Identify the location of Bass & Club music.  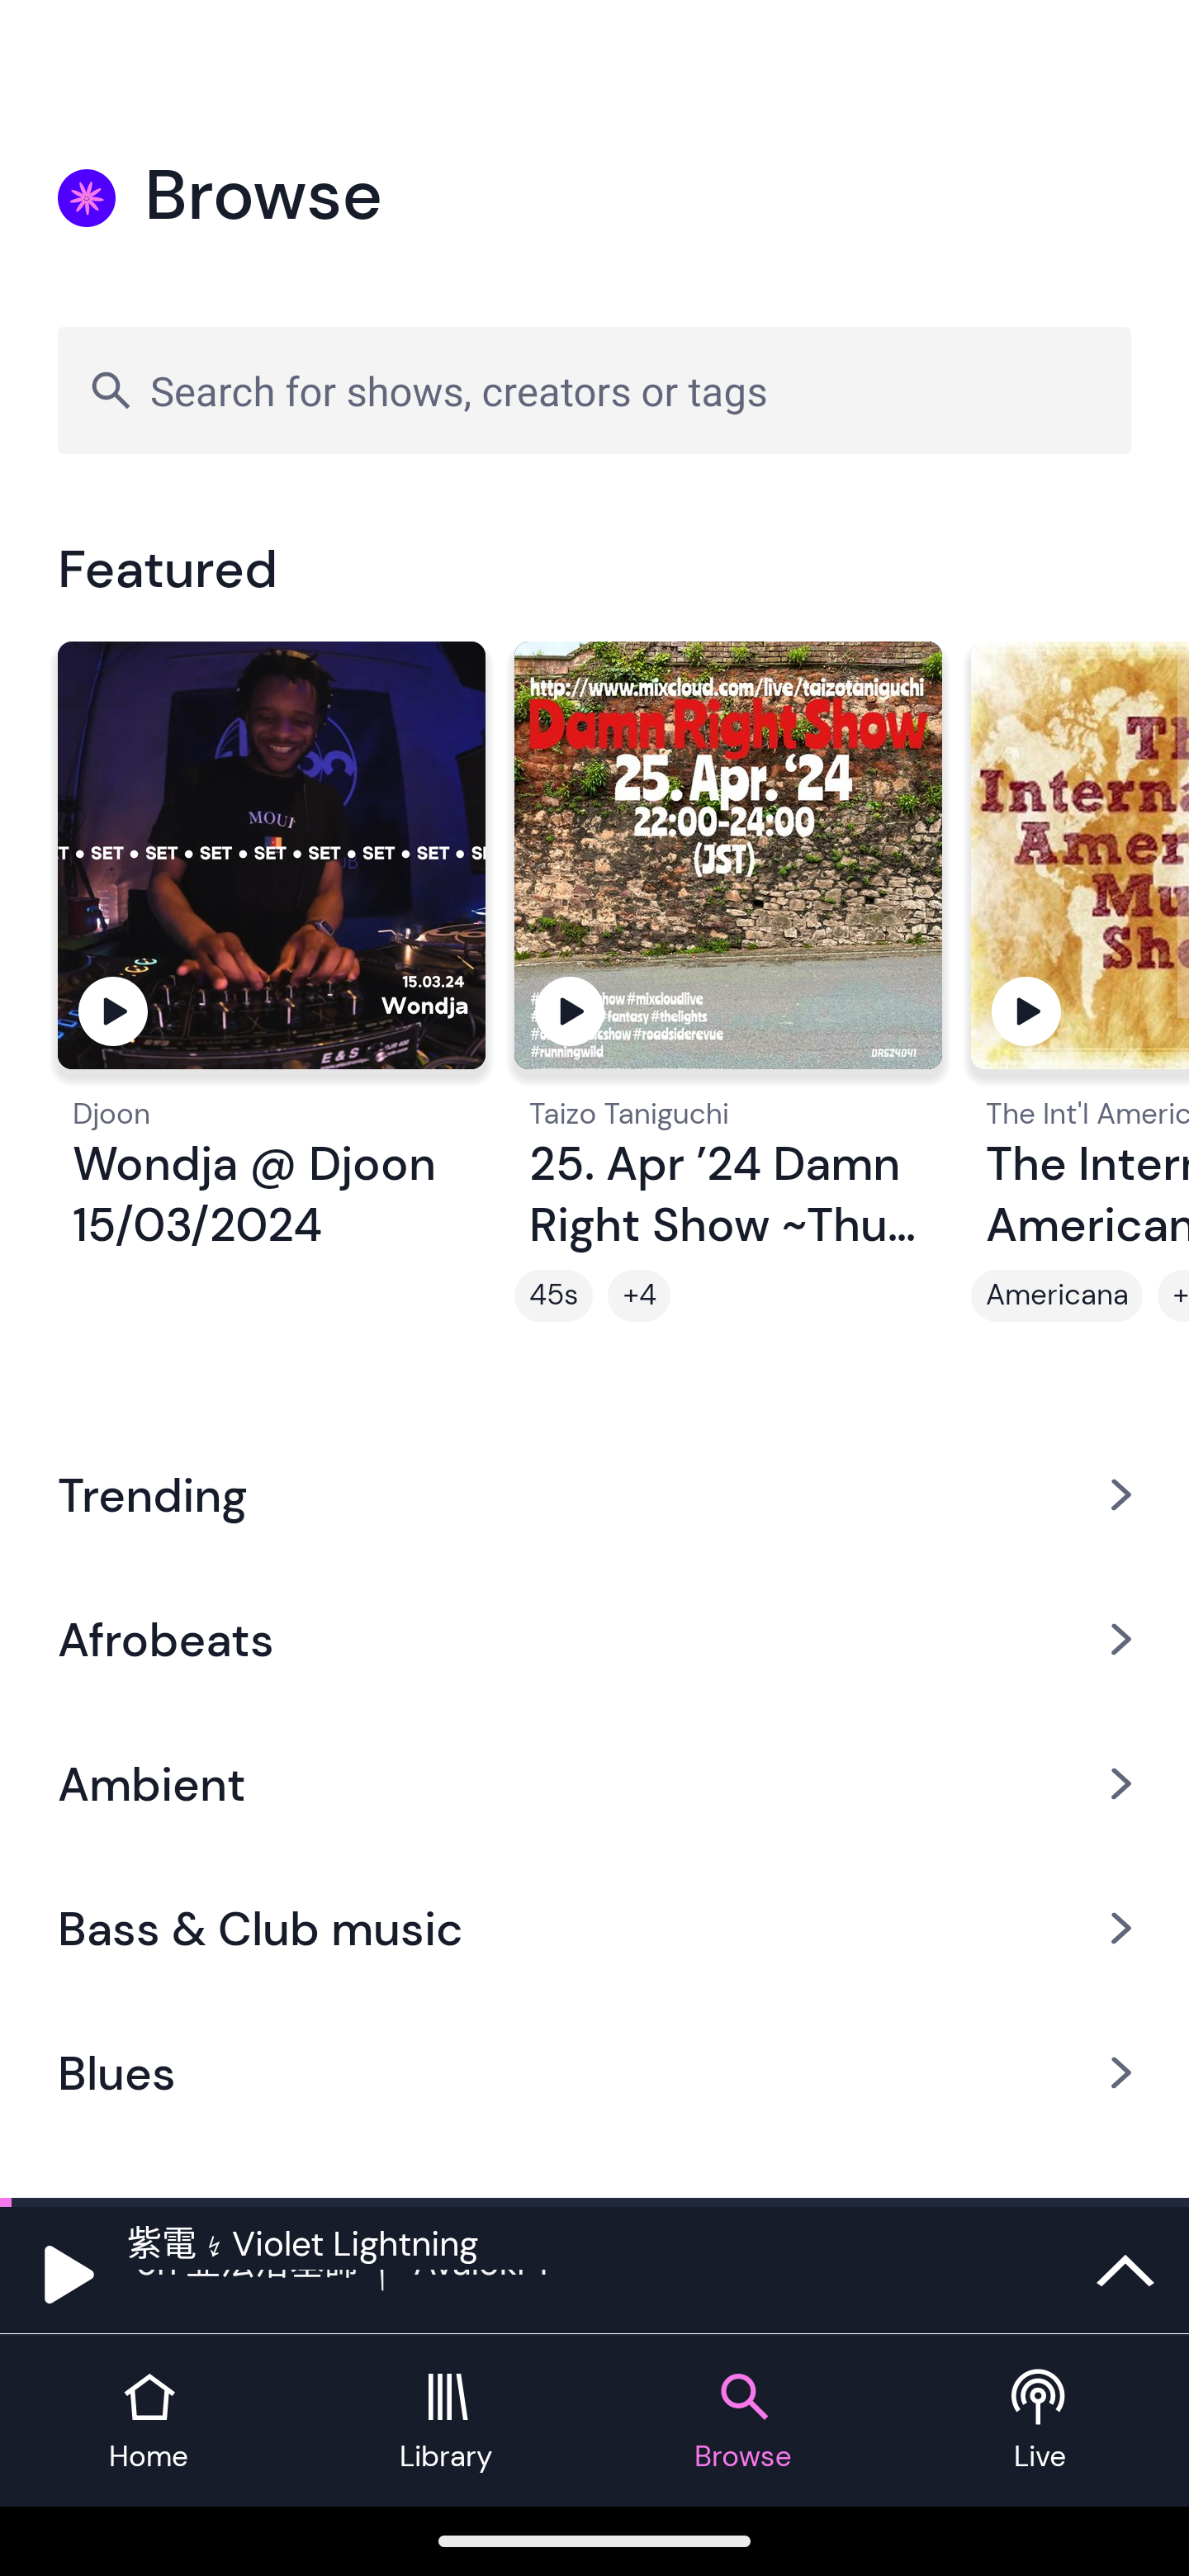
(594, 1929).